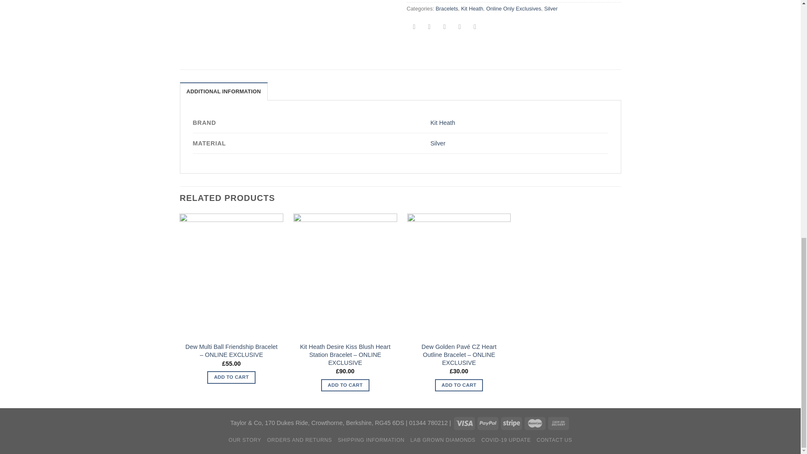 The image size is (807, 454). What do you see at coordinates (472, 8) in the screenshot?
I see `Kit Heath` at bounding box center [472, 8].